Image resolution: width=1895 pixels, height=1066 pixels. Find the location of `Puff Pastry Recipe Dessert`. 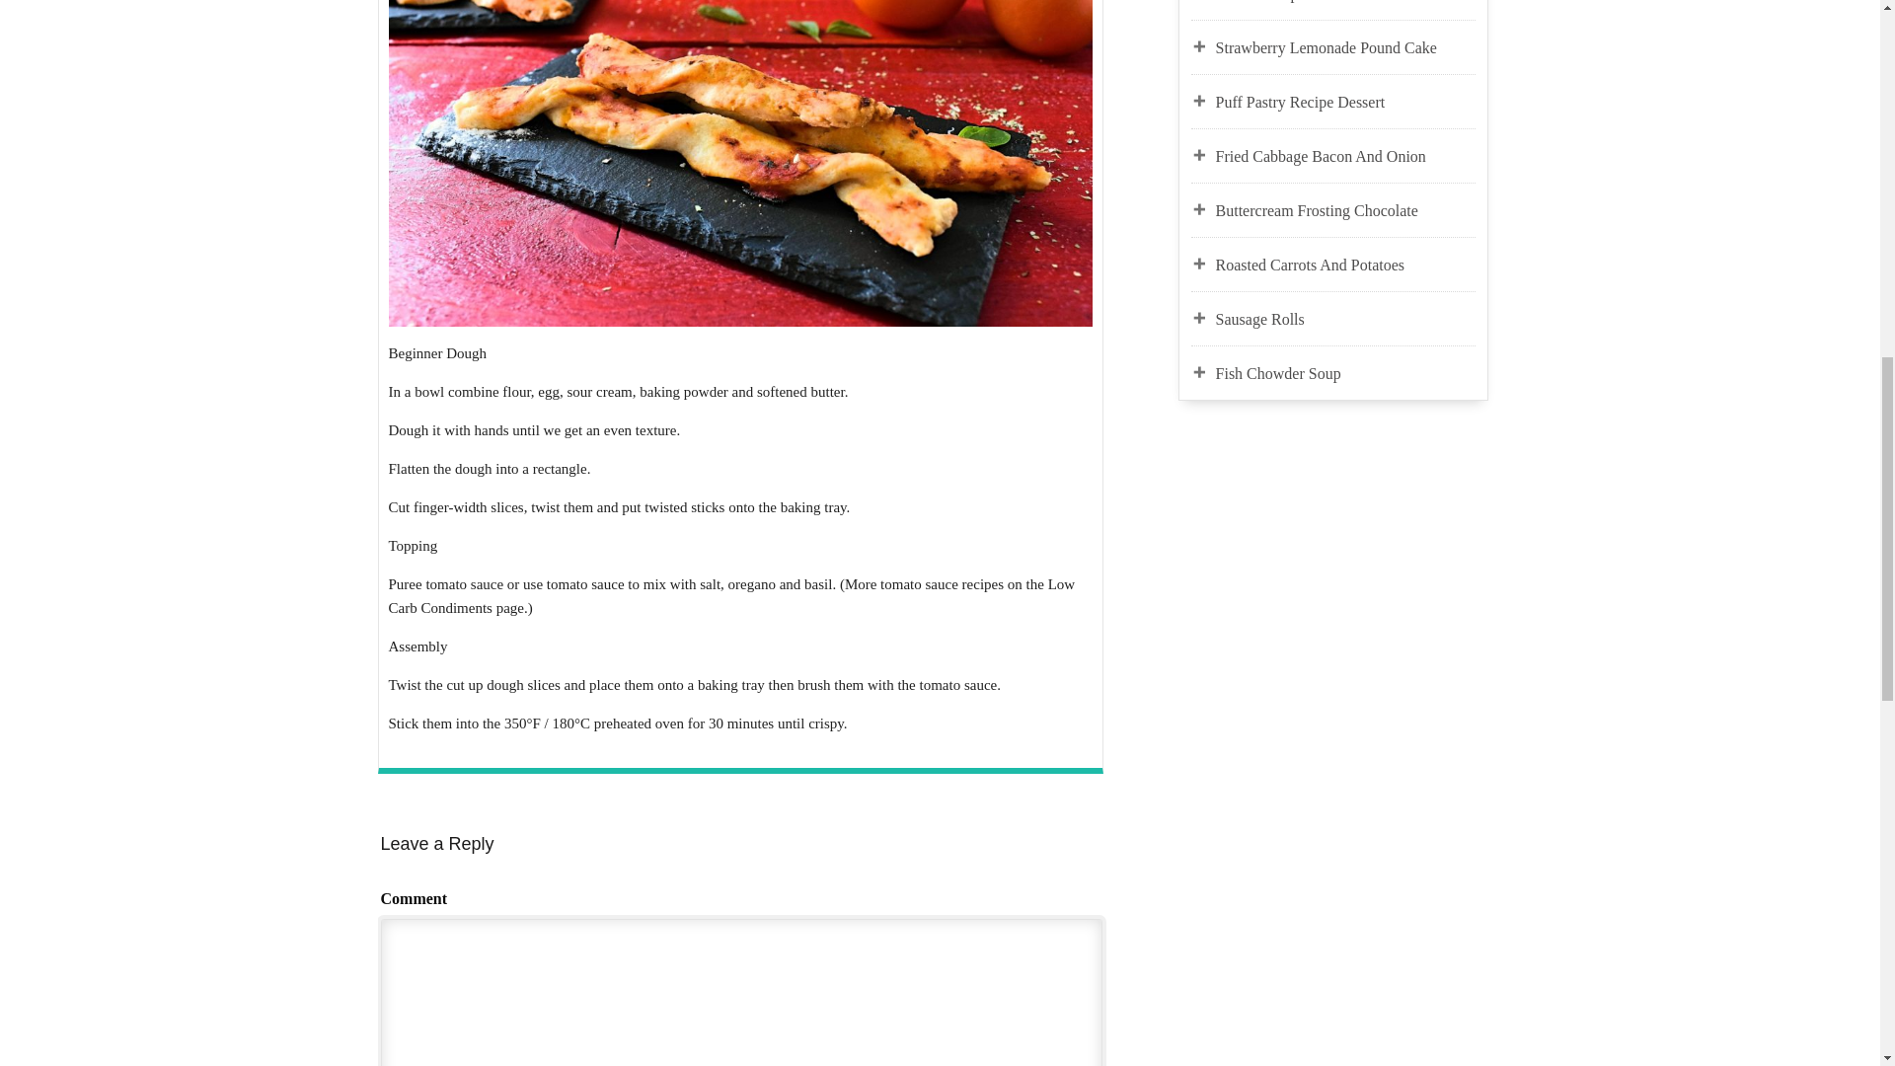

Puff Pastry Recipe Dessert is located at coordinates (1346, 102).